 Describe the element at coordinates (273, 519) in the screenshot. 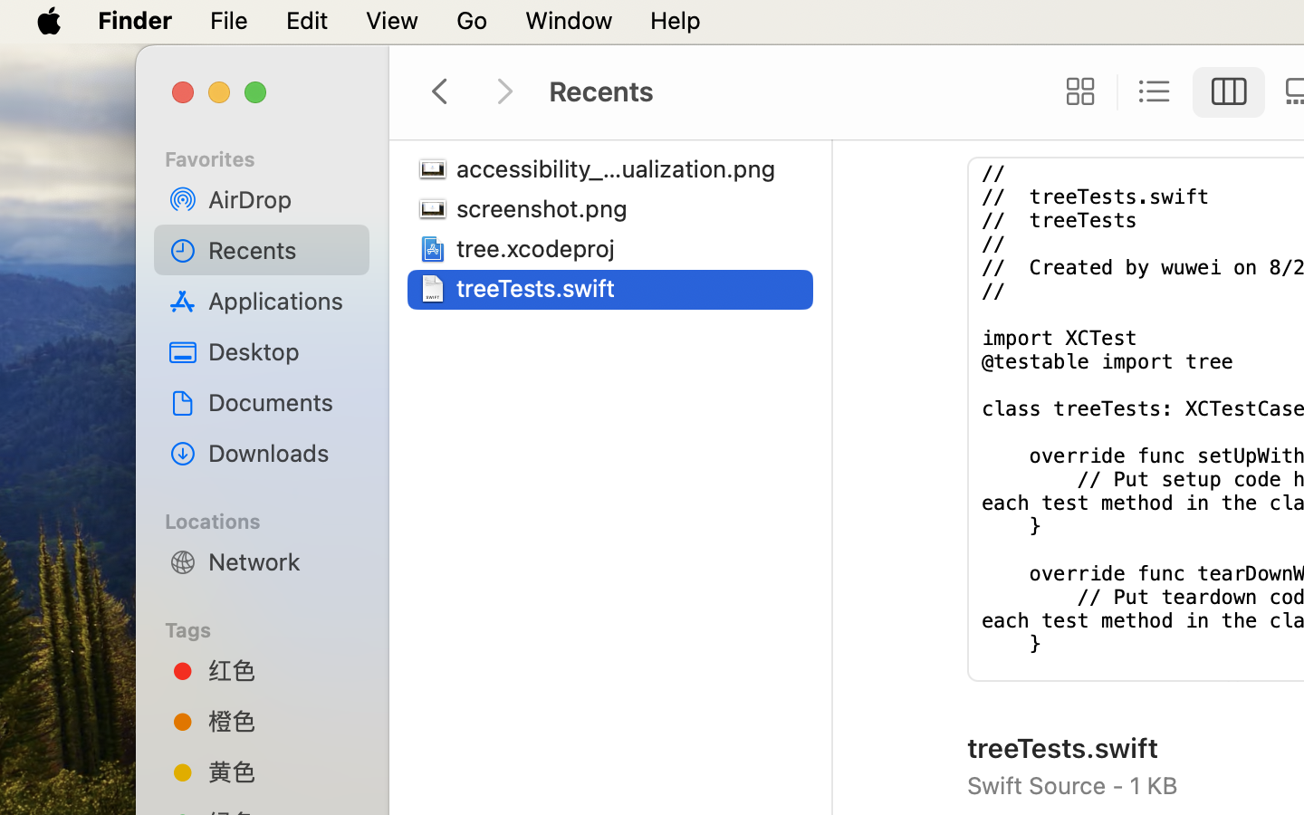

I see `Locations` at that location.